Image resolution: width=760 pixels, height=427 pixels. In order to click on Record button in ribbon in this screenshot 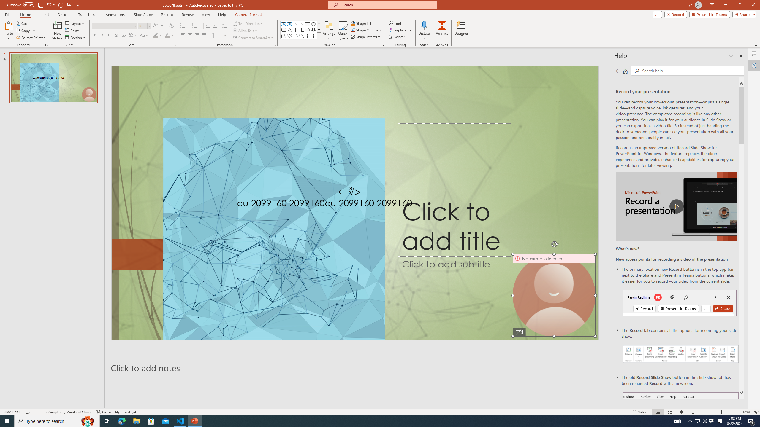, I will do `click(681, 422)`.